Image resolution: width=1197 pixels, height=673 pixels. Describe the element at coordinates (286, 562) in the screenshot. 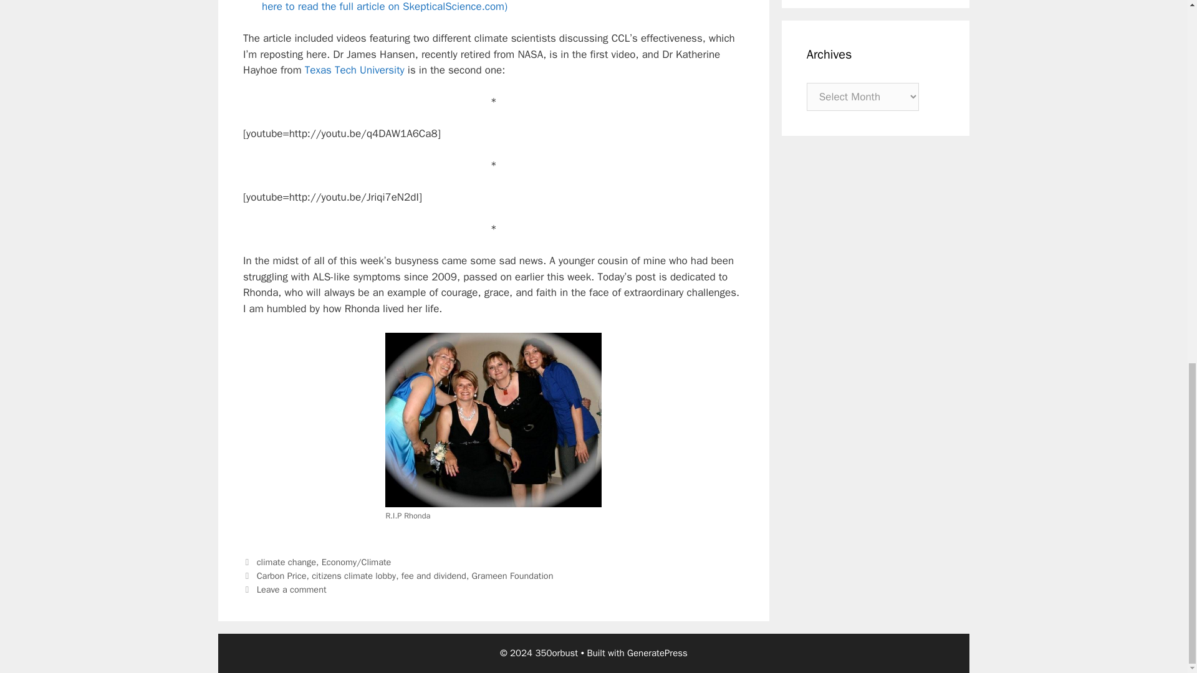

I see `climate change` at that location.